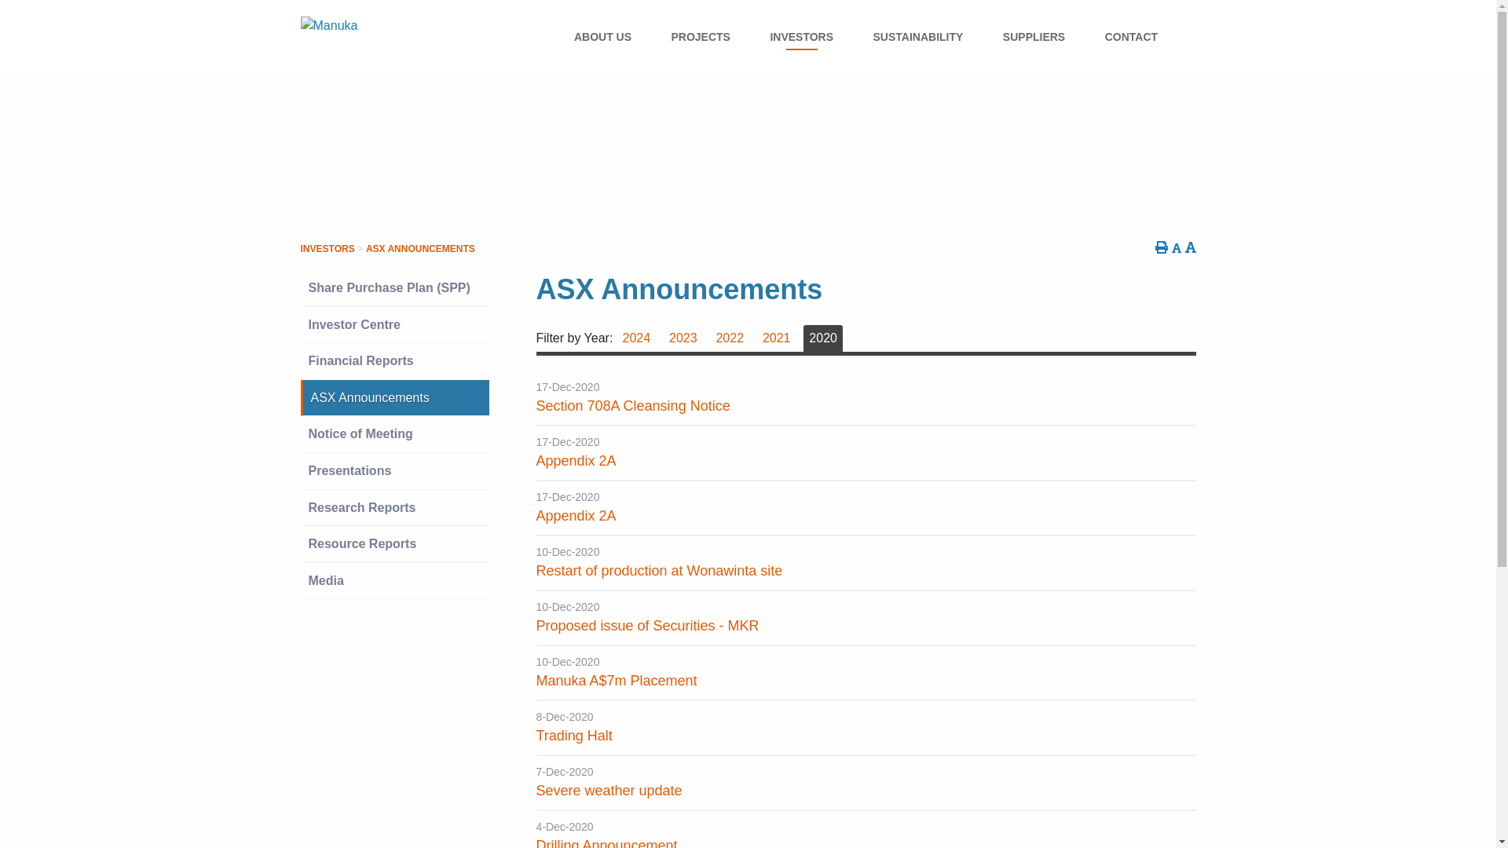 The image size is (1508, 848). I want to click on Print Page, so click(1161, 247).